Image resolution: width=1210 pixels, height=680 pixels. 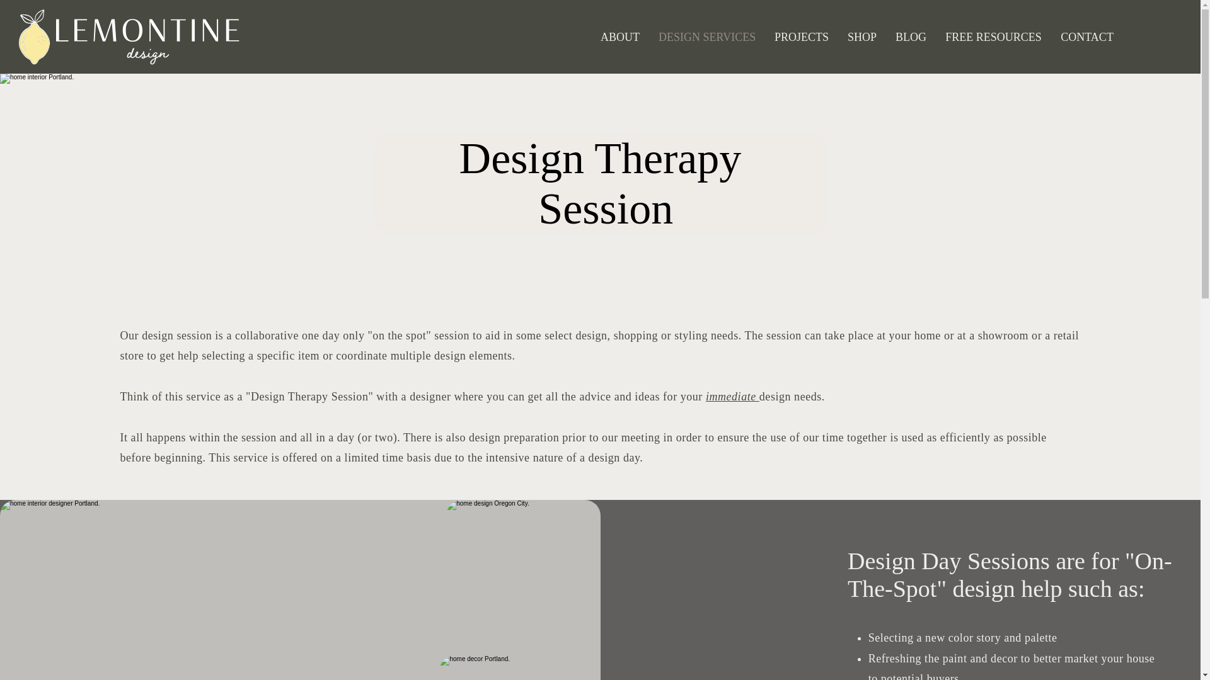 I want to click on FREE RESOURCES, so click(x=993, y=37).